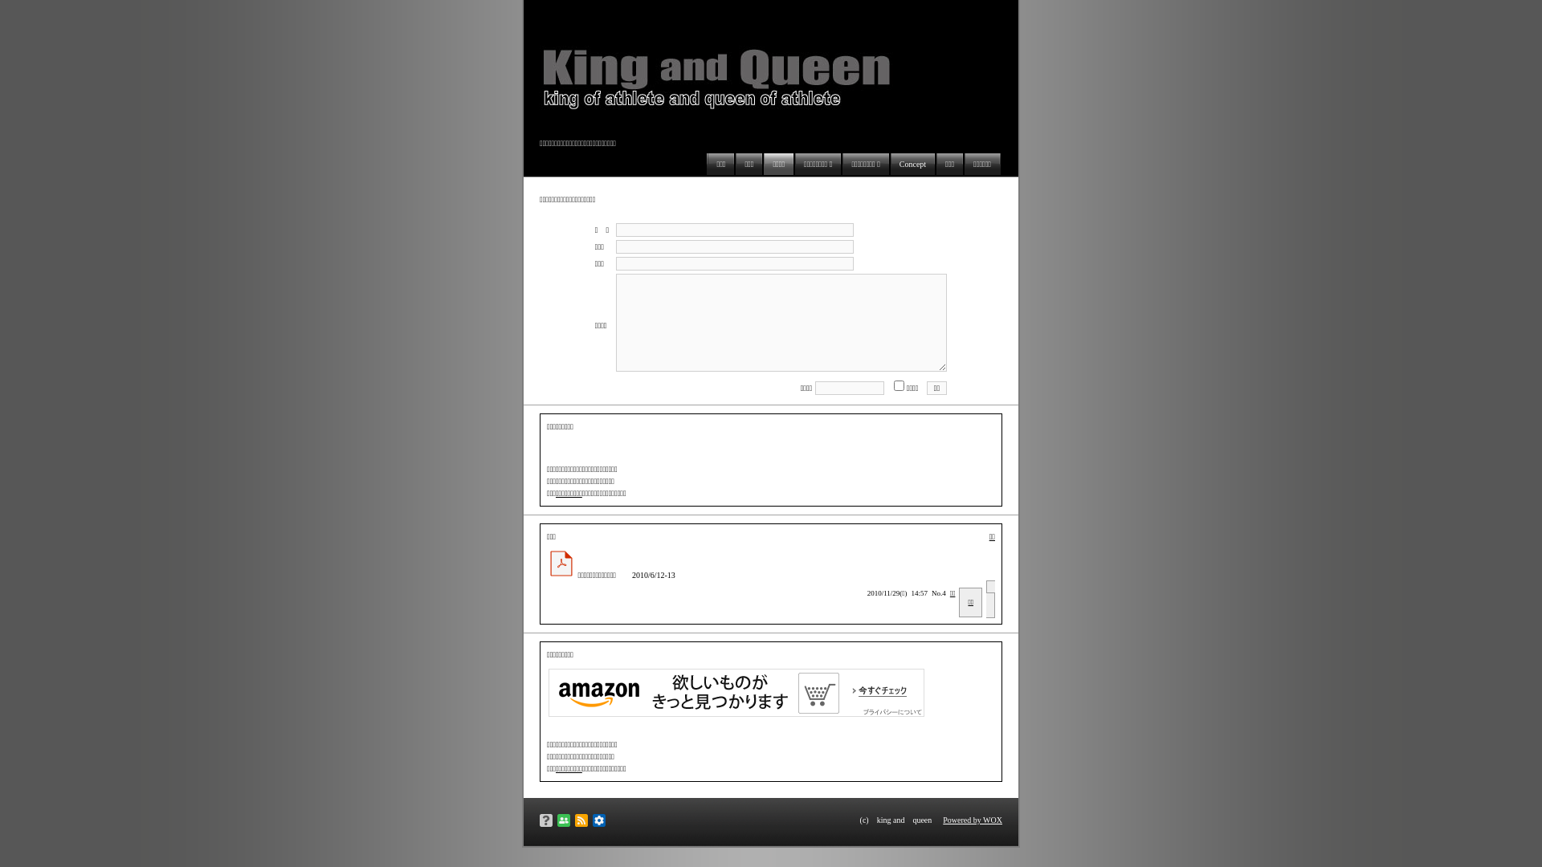  Describe the element at coordinates (912, 164) in the screenshot. I see `Concept` at that location.